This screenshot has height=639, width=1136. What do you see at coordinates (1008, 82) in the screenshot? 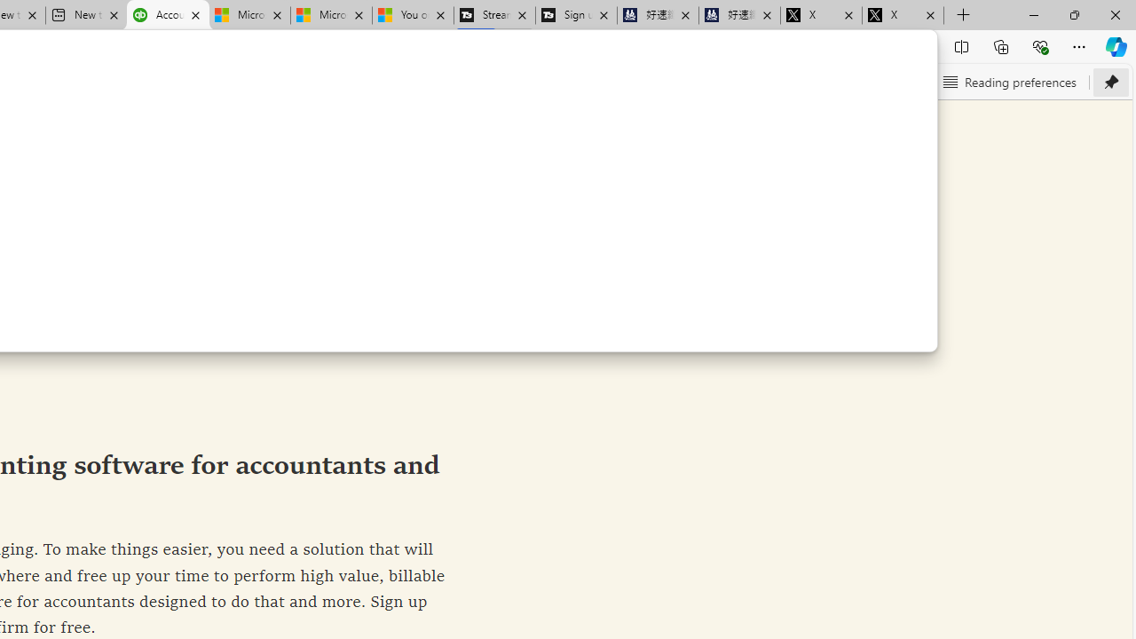
I see `Reading preferences` at bounding box center [1008, 82].